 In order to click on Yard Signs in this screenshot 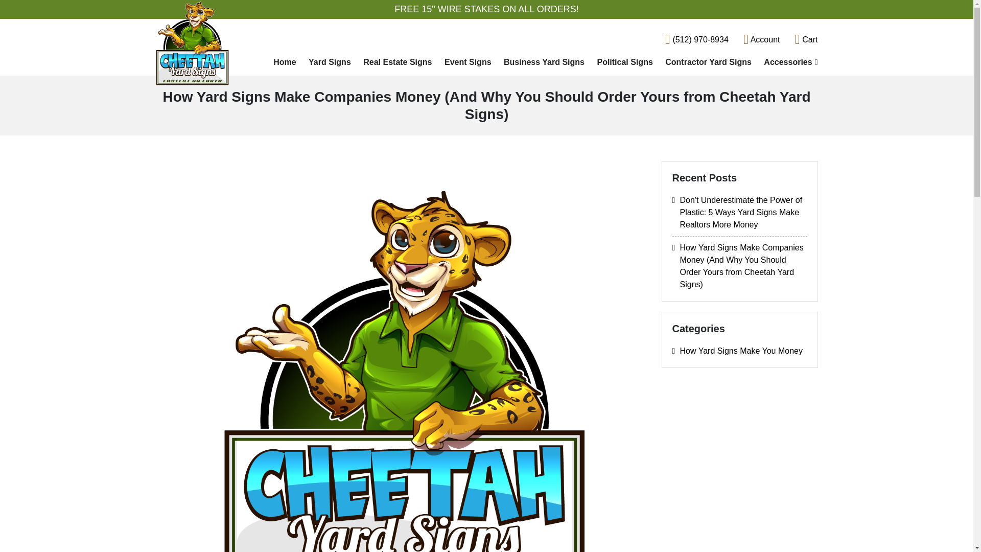, I will do `click(329, 62)`.